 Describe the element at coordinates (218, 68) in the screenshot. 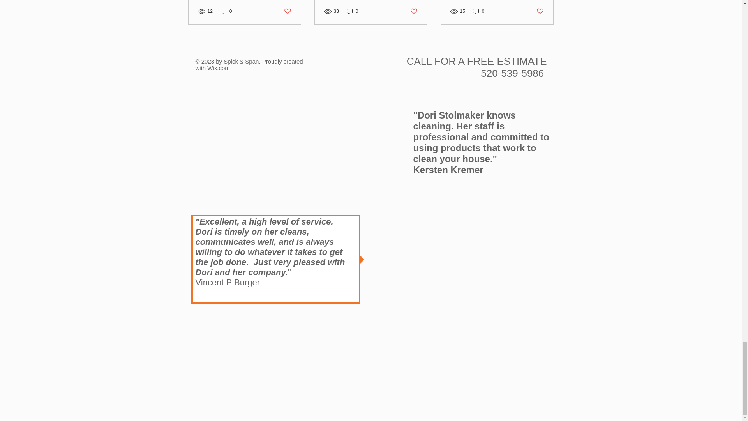

I see `Wix.com` at that location.